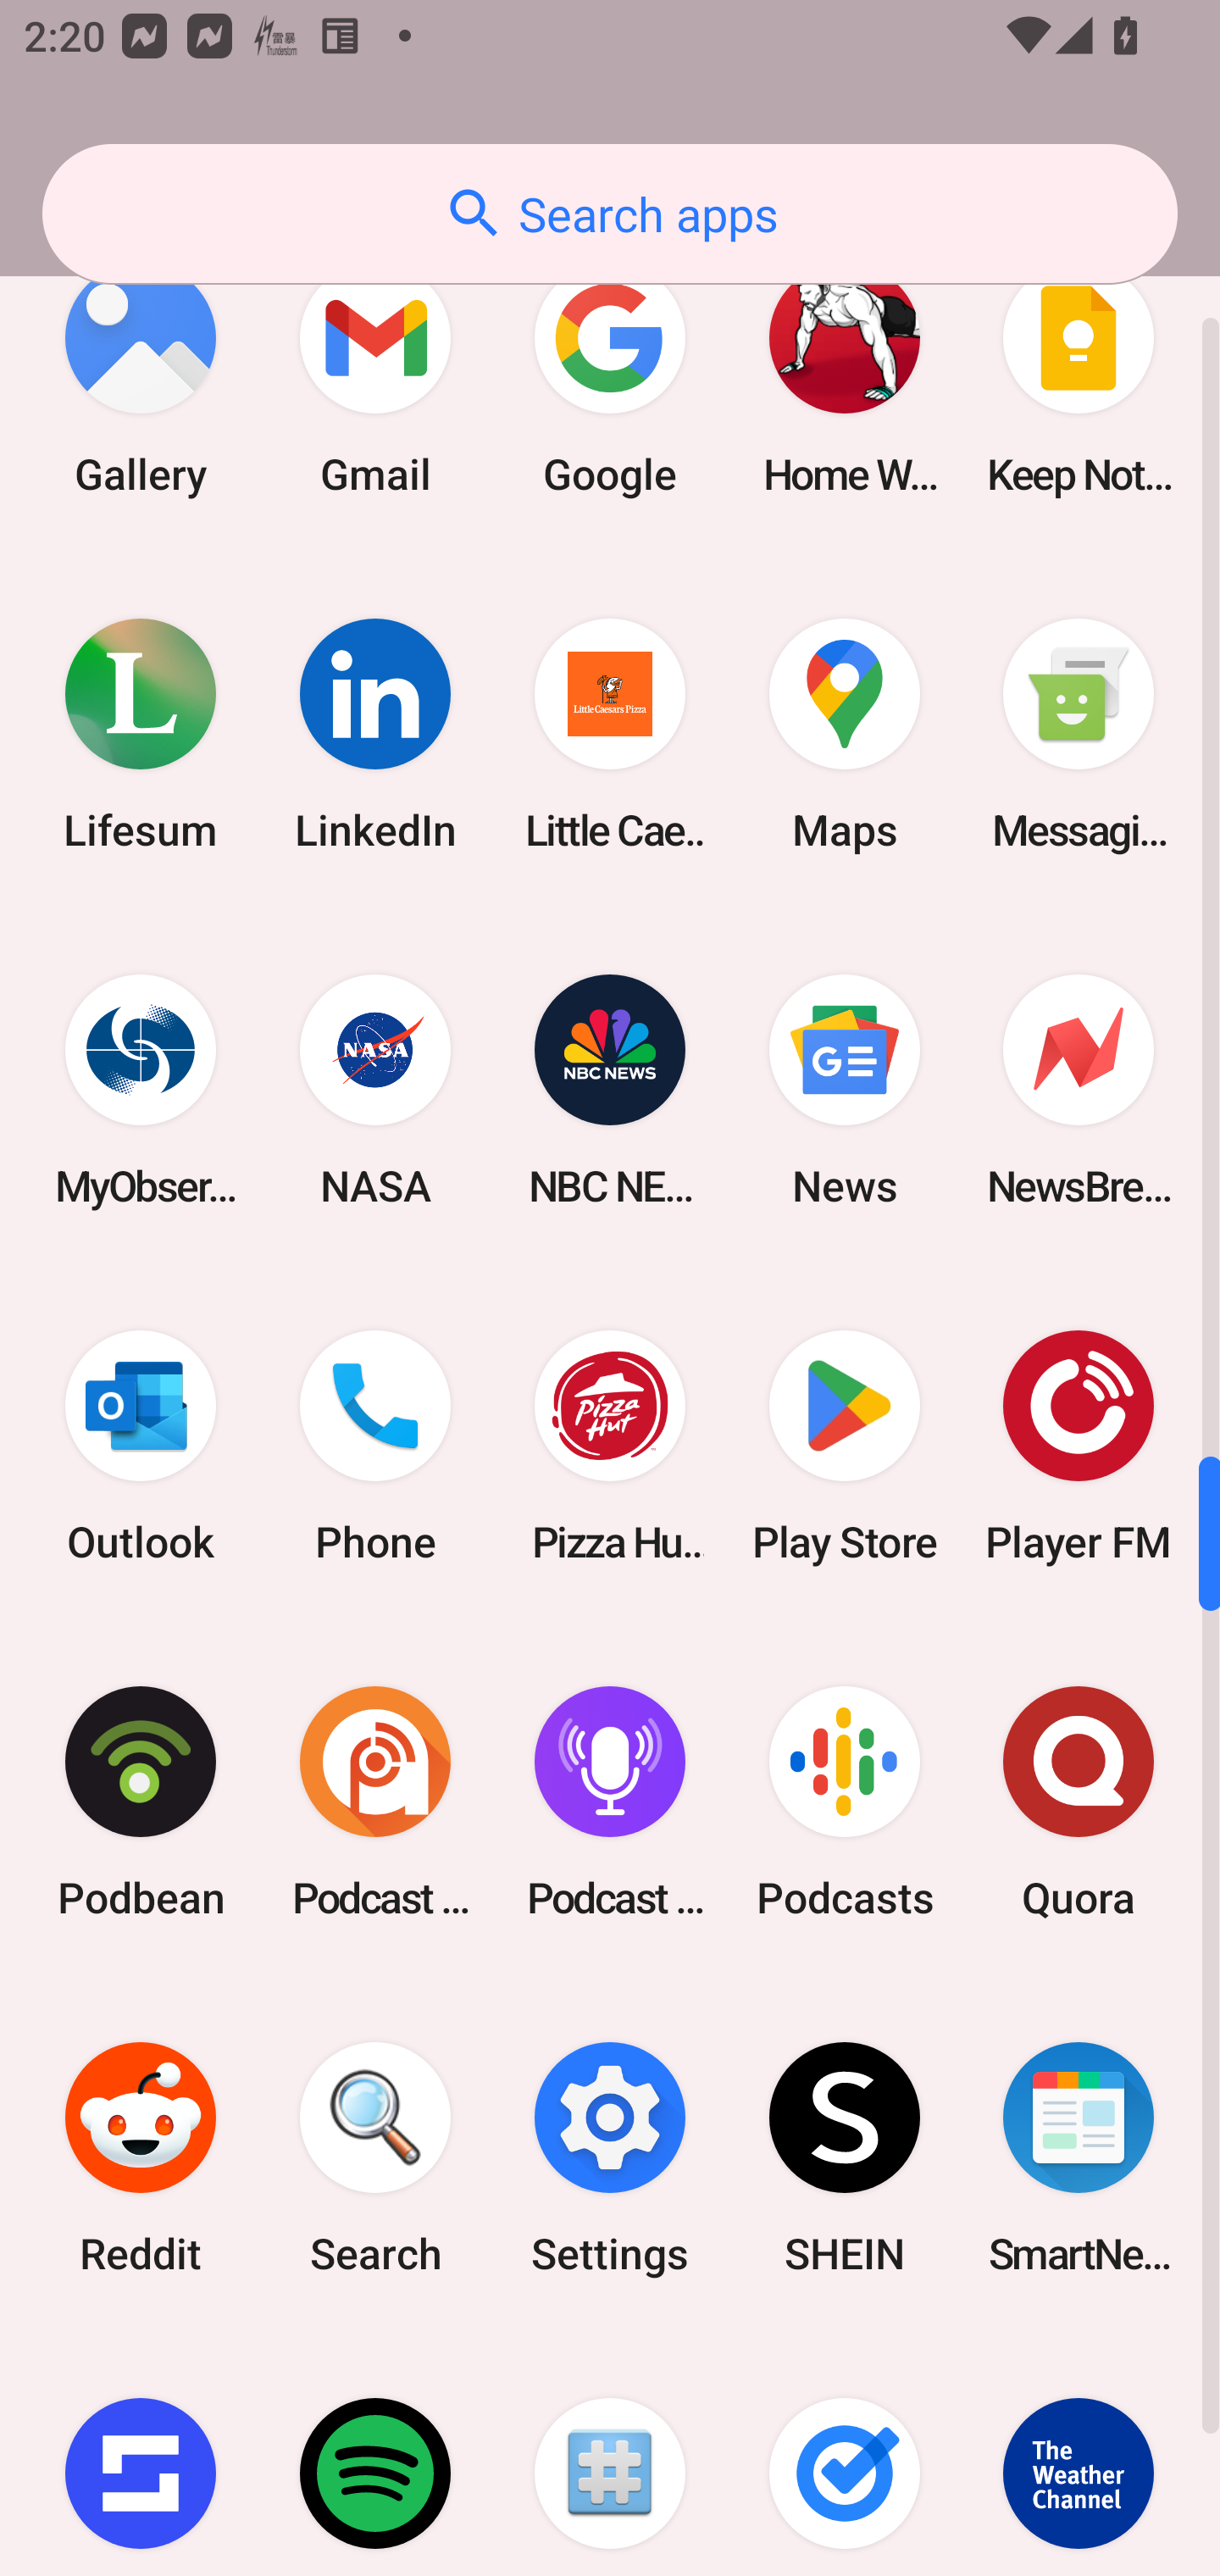 The height and width of the screenshot is (2576, 1220). Describe the element at coordinates (610, 2158) in the screenshot. I see `Settings` at that location.